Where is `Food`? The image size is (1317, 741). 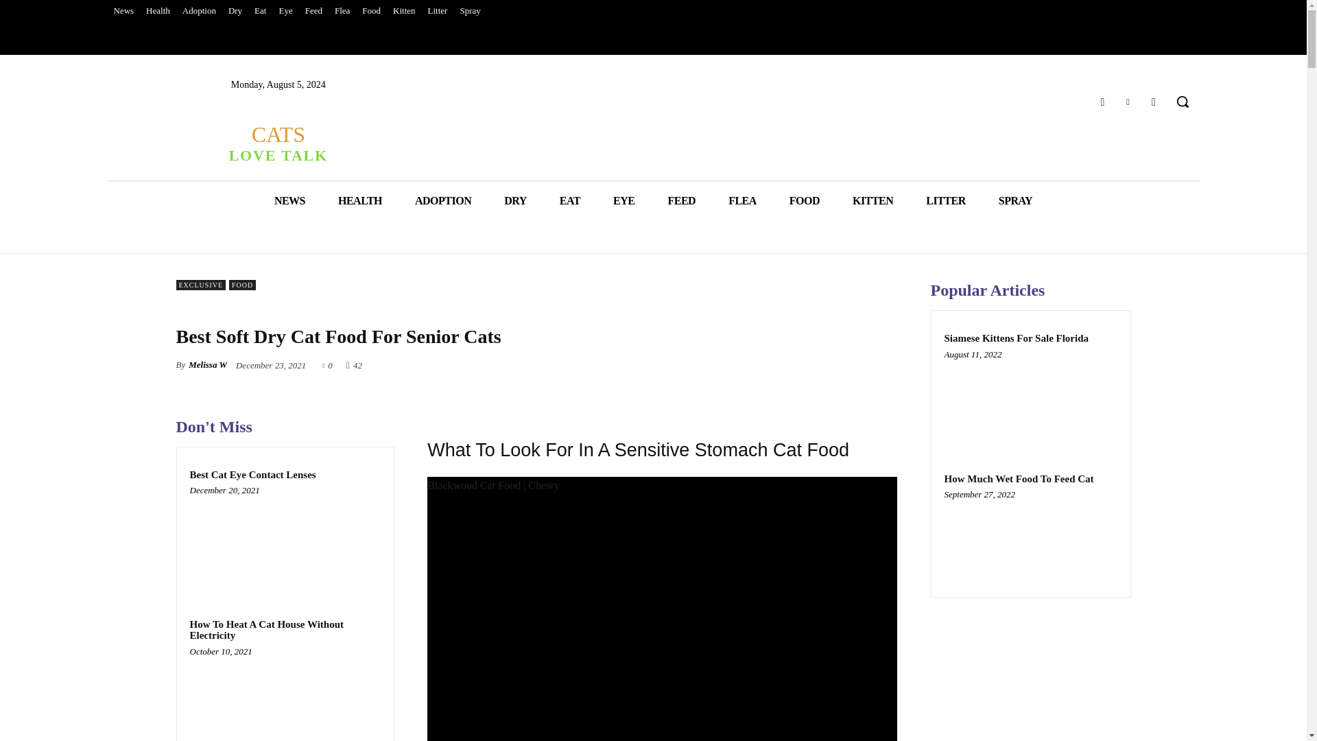 Food is located at coordinates (371, 11).